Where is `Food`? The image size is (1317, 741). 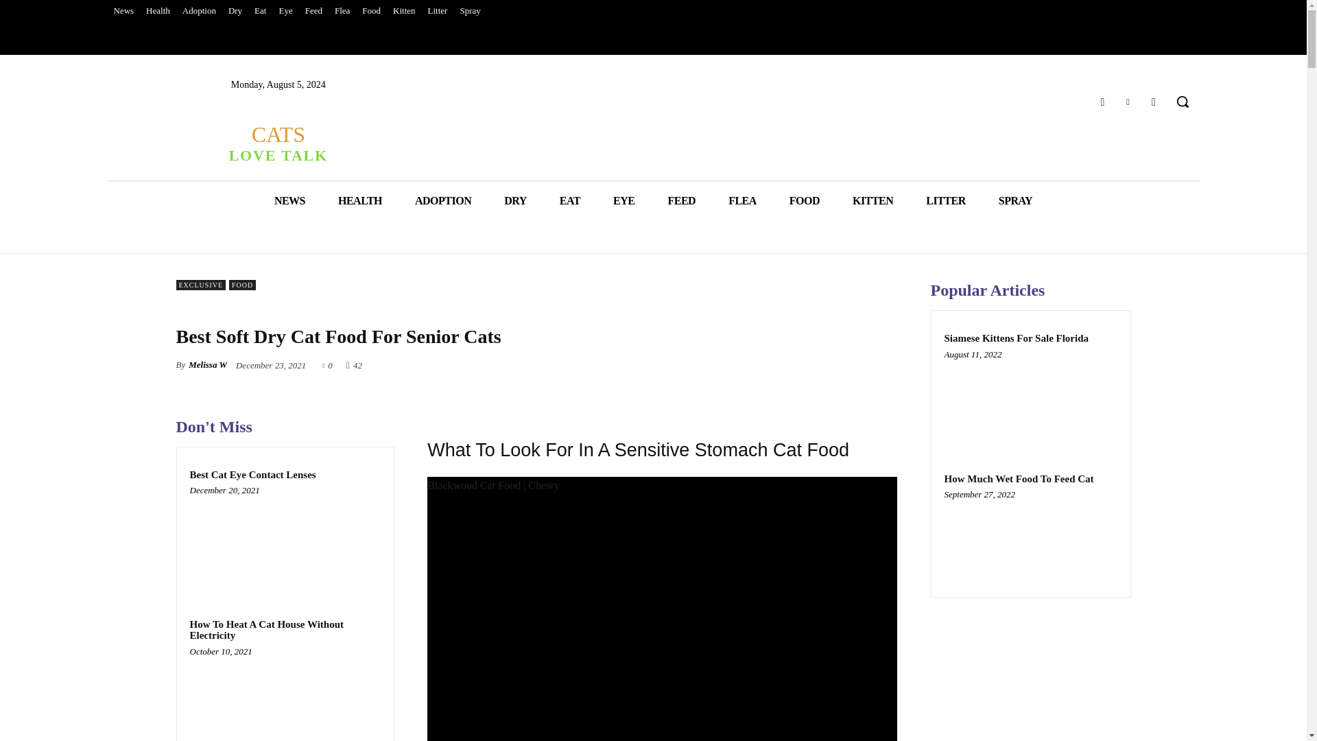 Food is located at coordinates (371, 11).